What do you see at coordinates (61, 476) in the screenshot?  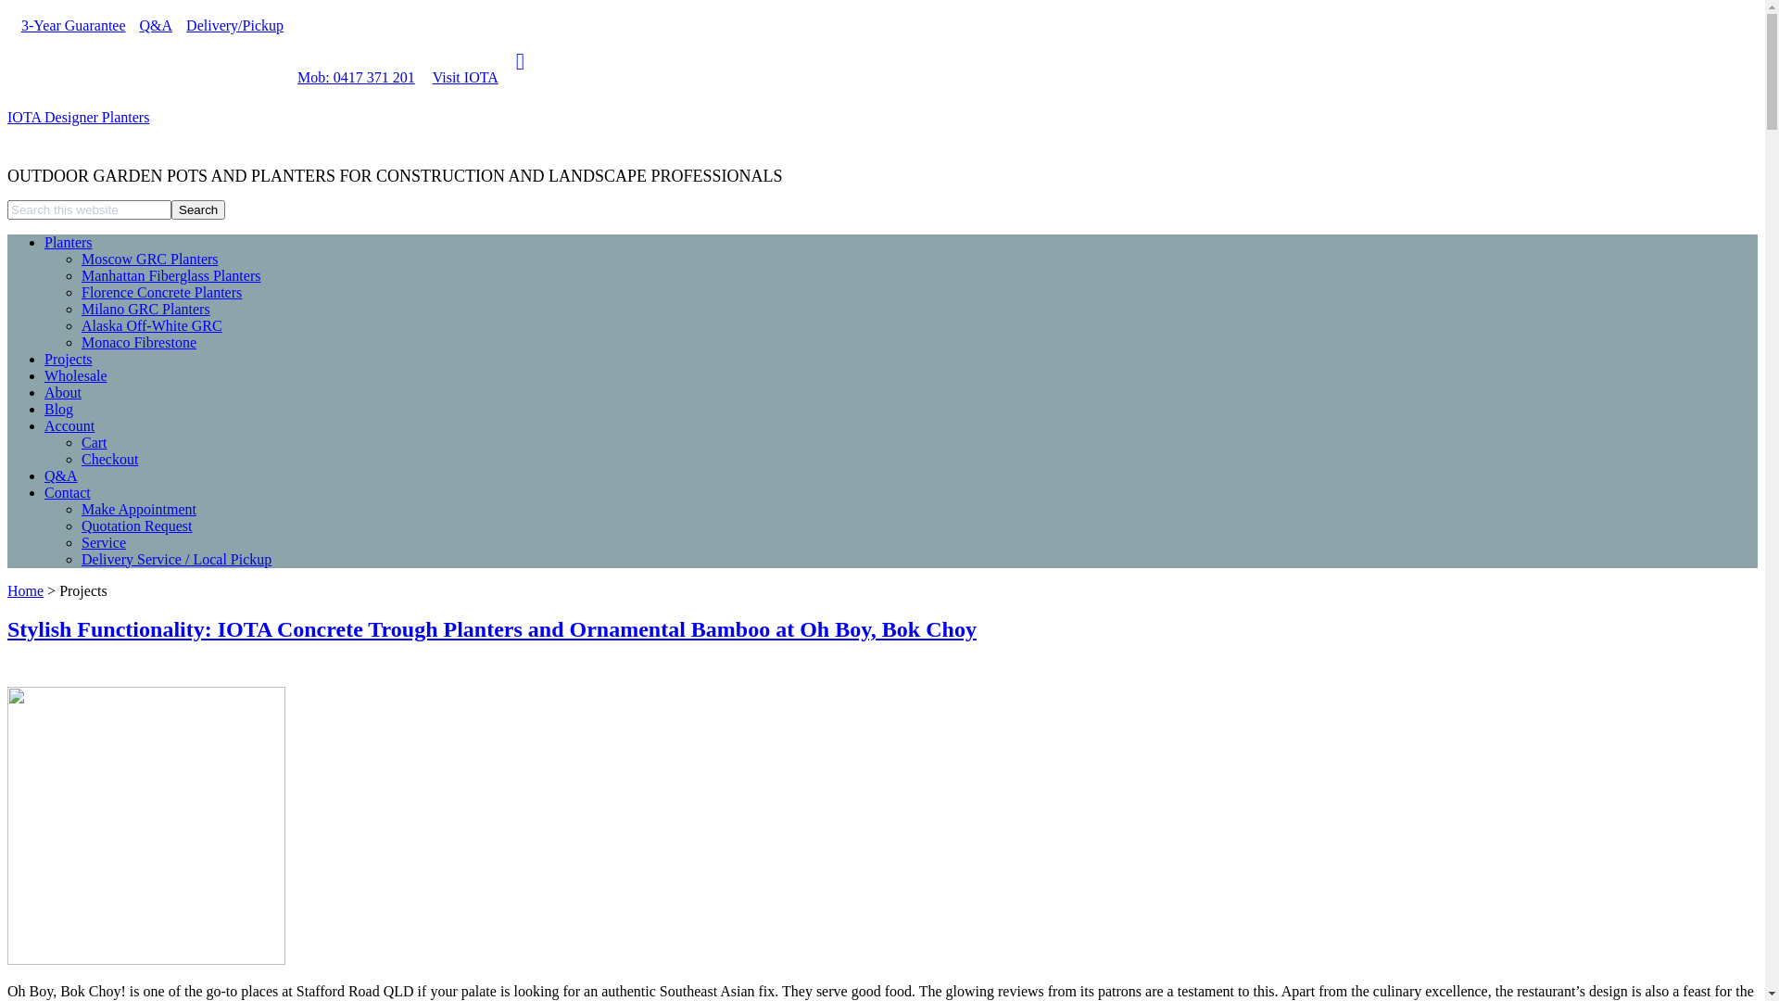 I see `Q&A` at bounding box center [61, 476].